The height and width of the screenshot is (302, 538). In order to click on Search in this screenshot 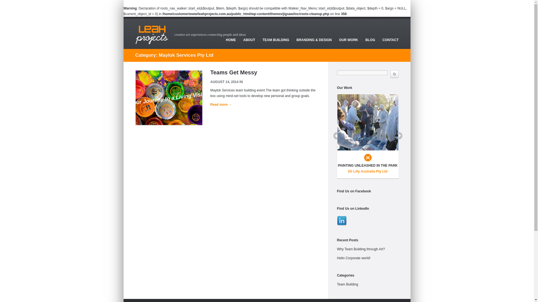, I will do `click(394, 74)`.